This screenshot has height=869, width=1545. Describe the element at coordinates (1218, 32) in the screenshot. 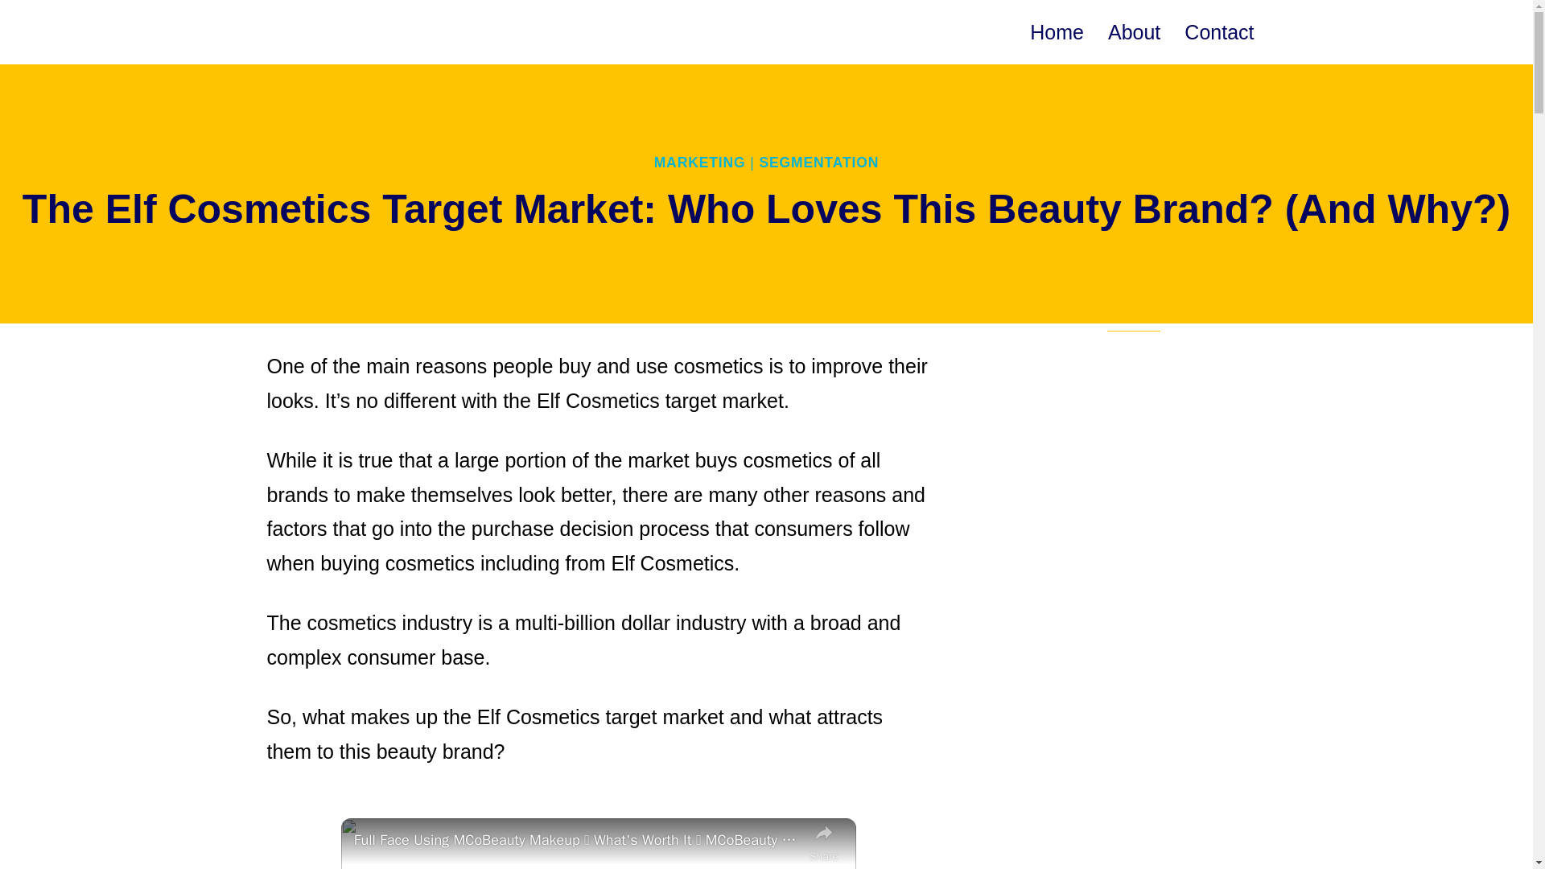

I see `Contact` at that location.